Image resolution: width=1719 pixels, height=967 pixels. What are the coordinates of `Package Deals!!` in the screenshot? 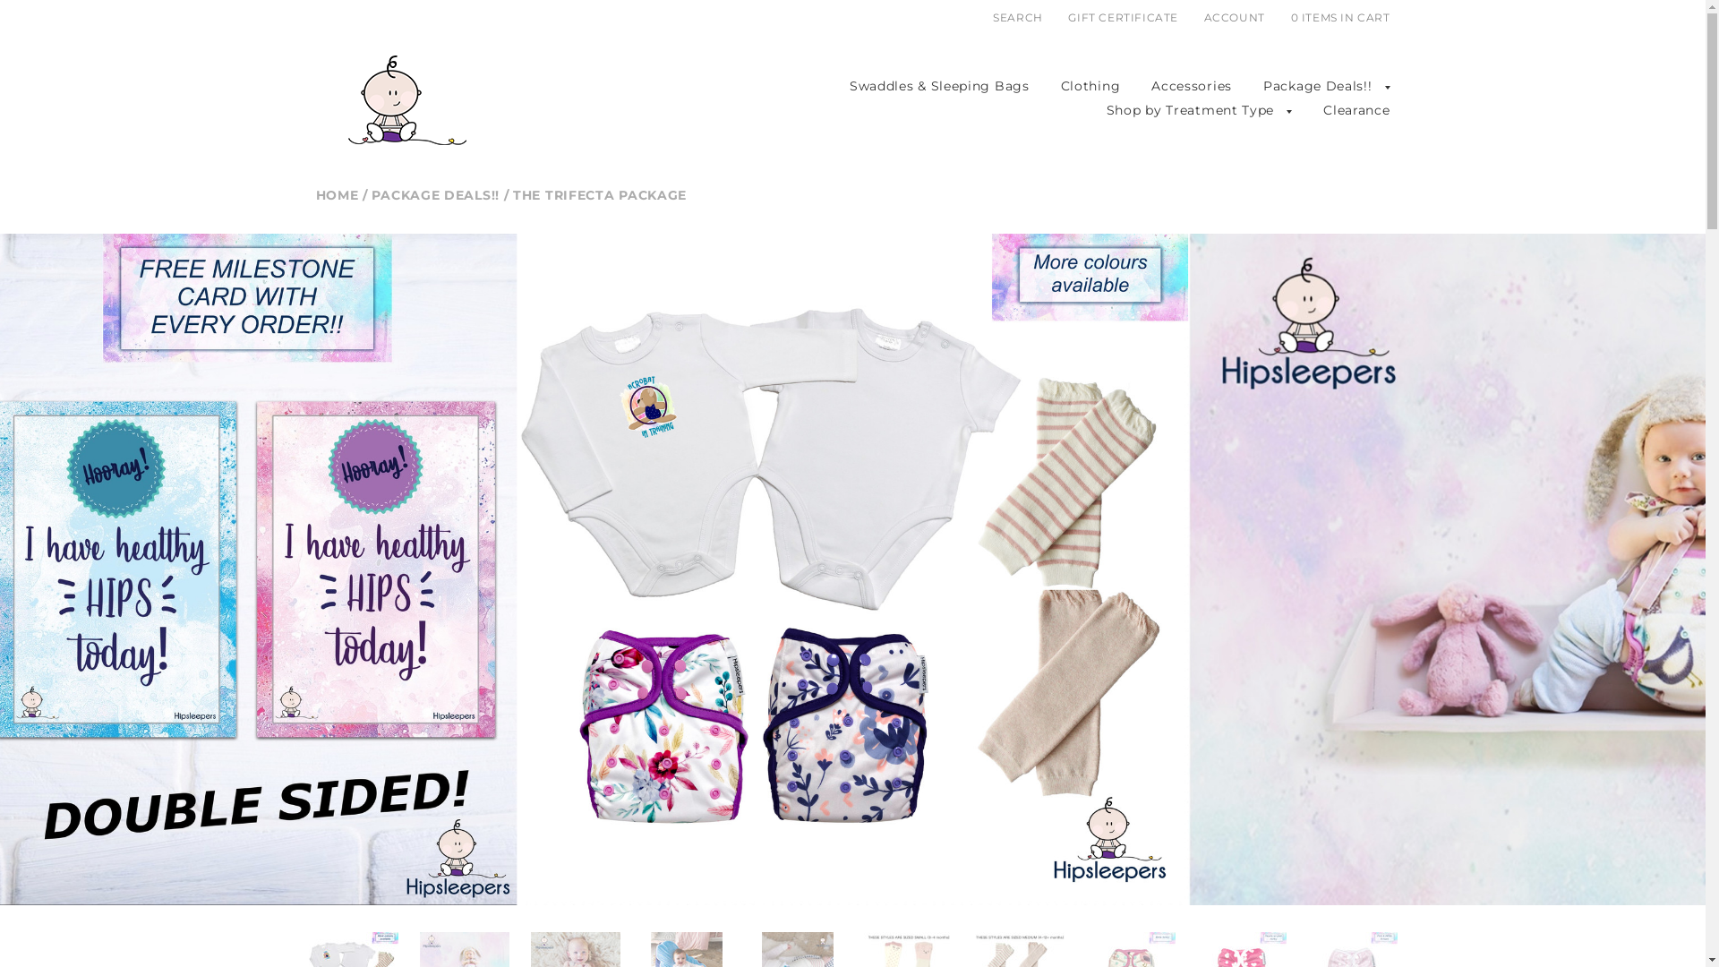 It's located at (1318, 86).